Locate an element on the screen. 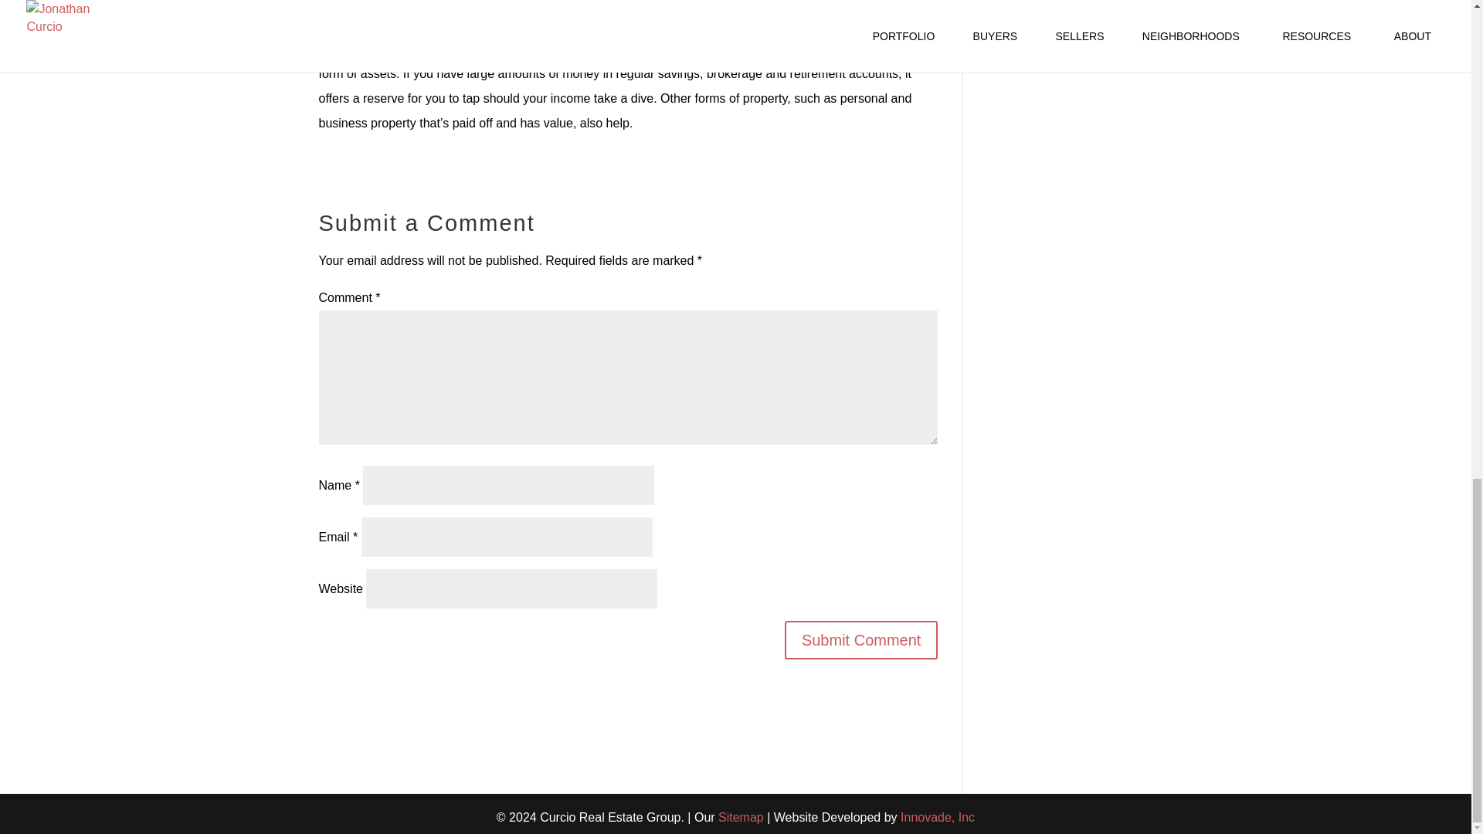 The height and width of the screenshot is (834, 1483). Sitemap is located at coordinates (740, 817).